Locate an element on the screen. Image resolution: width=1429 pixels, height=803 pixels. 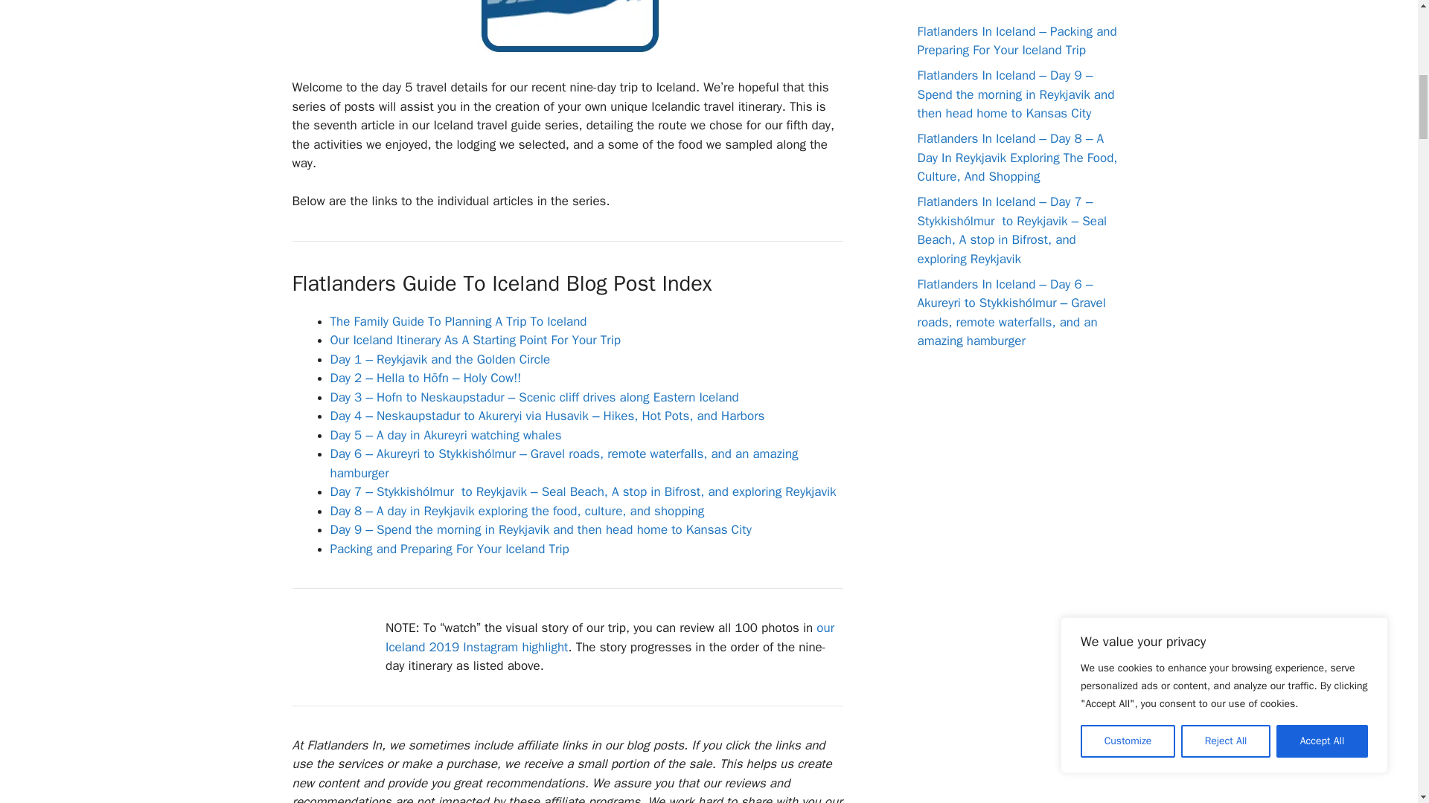
The Family Guide To Planning A Trip To Iceland is located at coordinates (458, 321).